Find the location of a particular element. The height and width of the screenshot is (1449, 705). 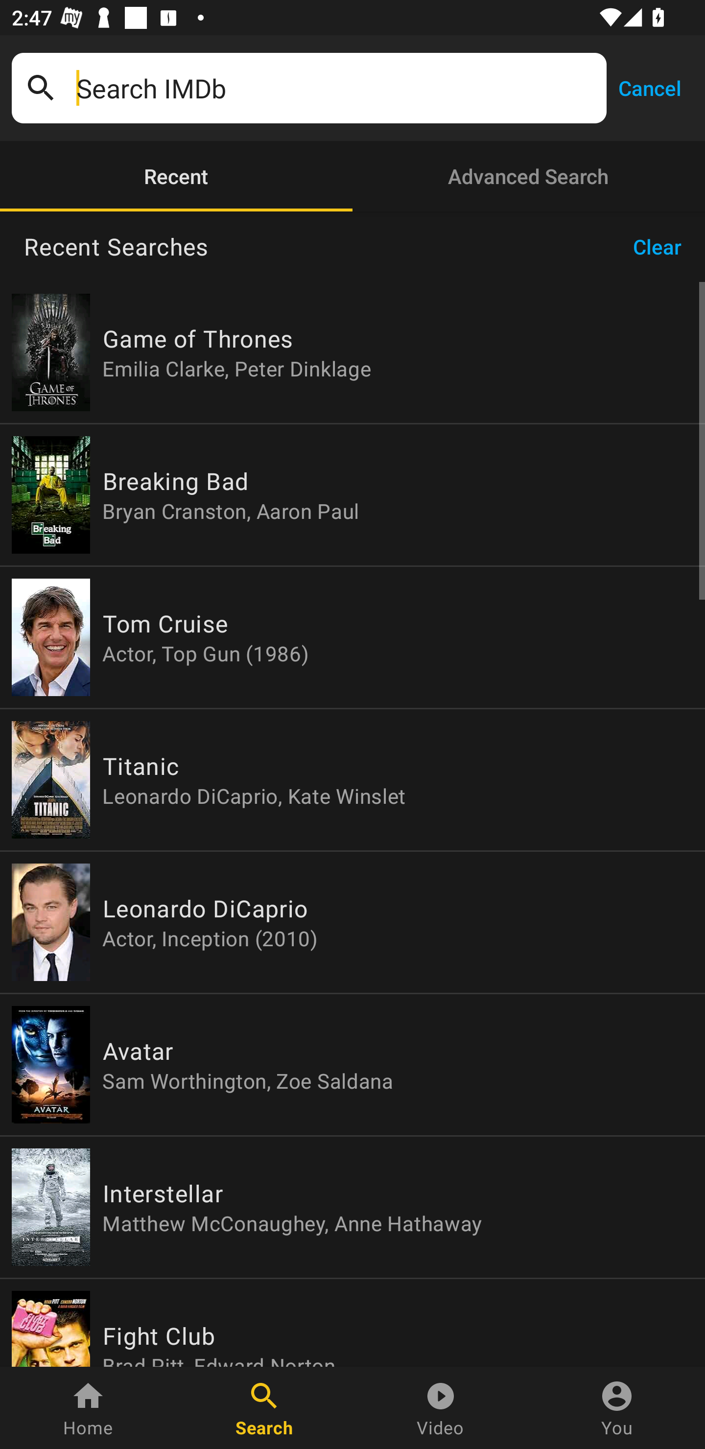

Cancel is located at coordinates (649, 87).